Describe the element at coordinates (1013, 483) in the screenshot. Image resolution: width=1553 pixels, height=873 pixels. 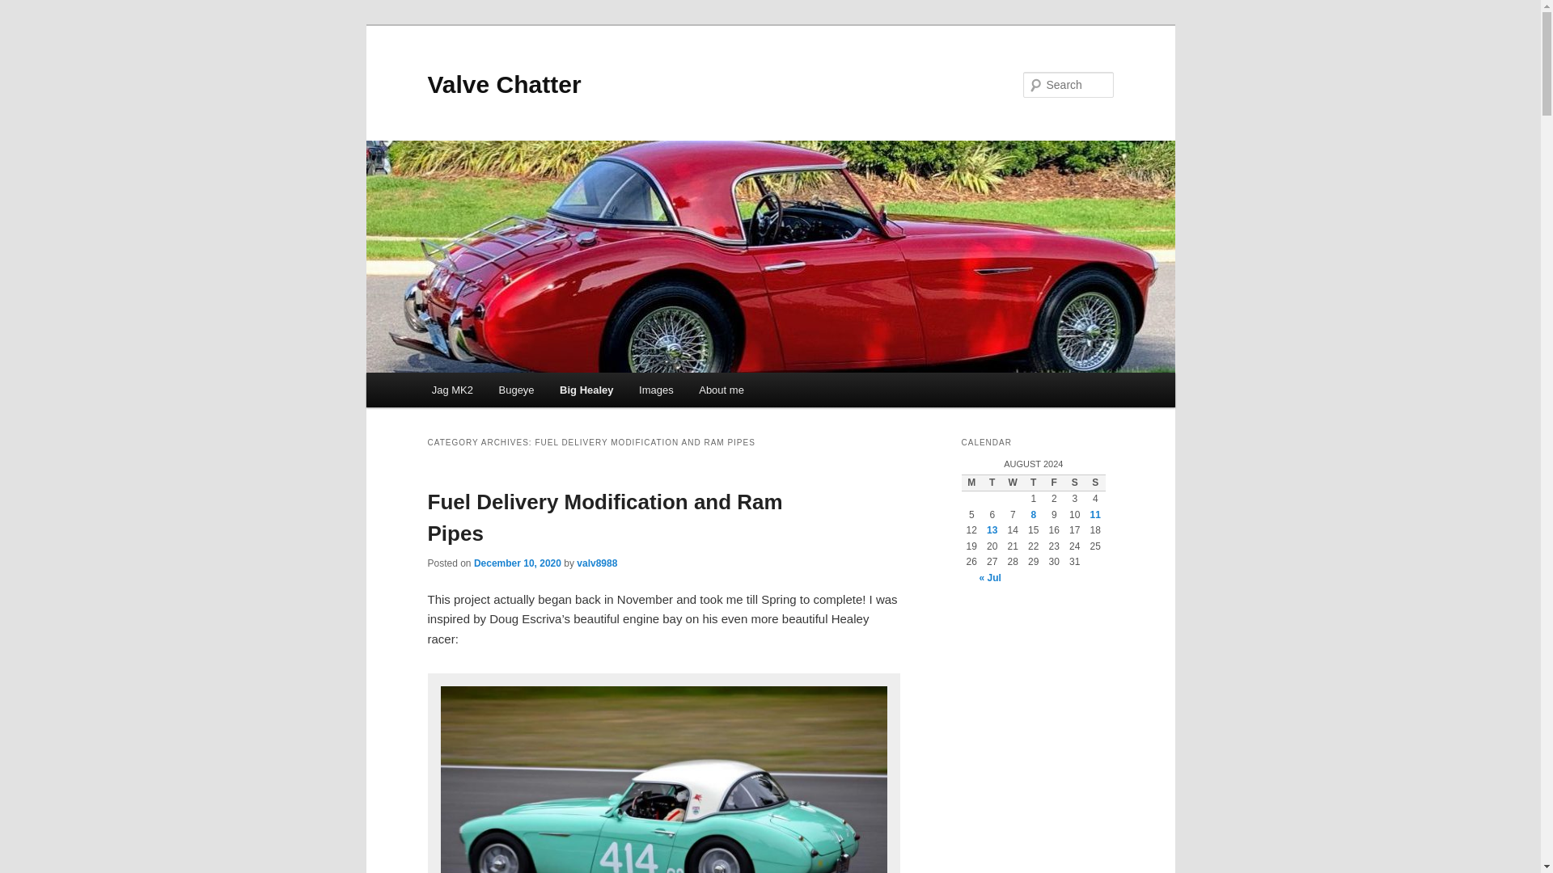
I see `Wednesday` at that location.